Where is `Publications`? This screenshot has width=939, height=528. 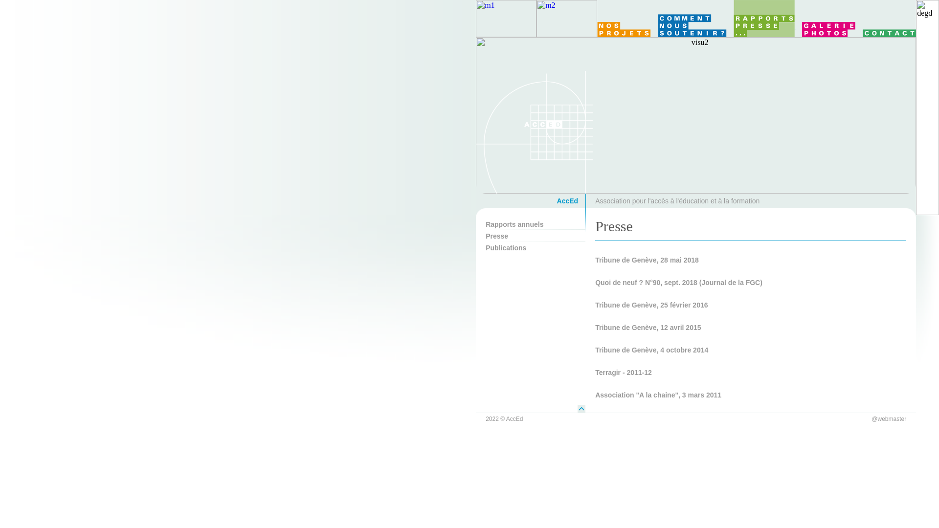
Publications is located at coordinates (536, 247).